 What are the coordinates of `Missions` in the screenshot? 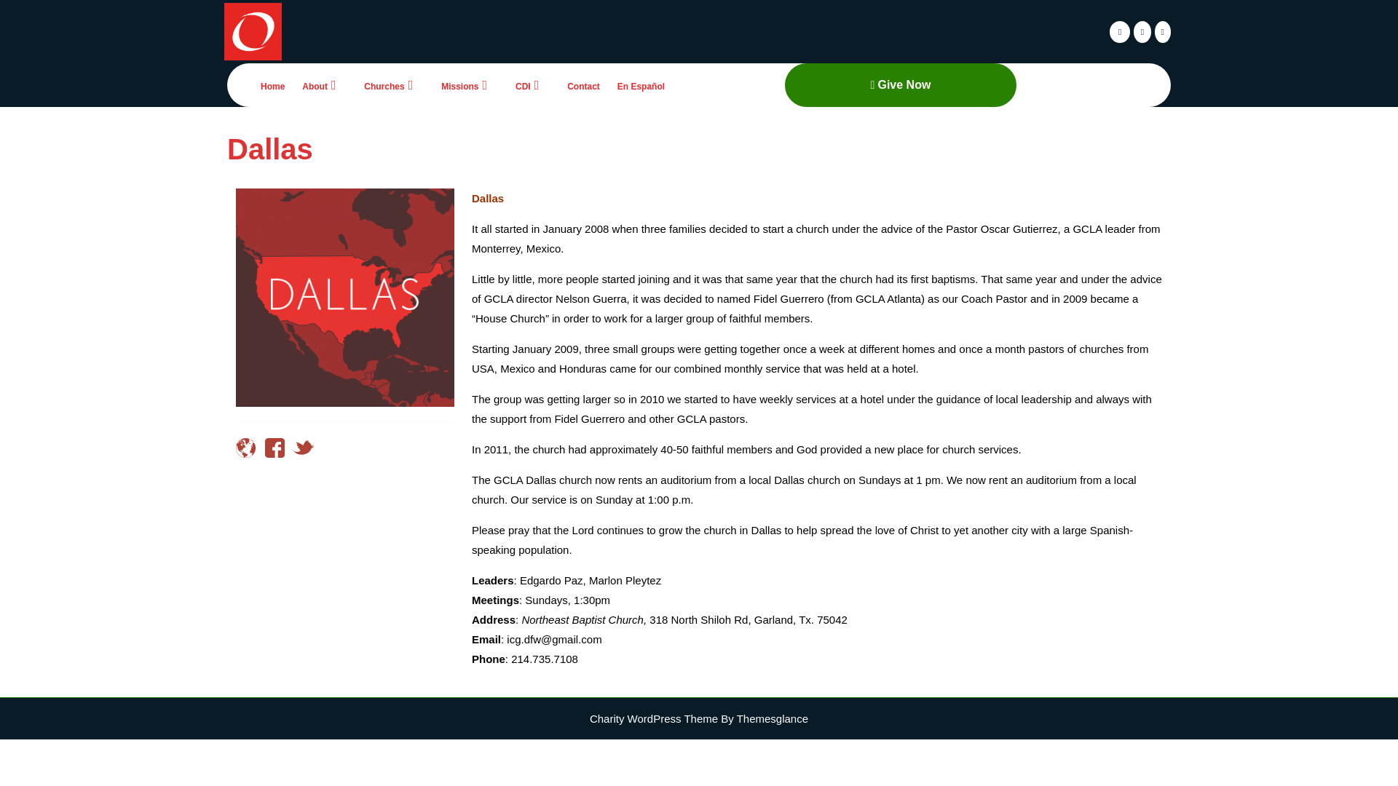 It's located at (469, 85).